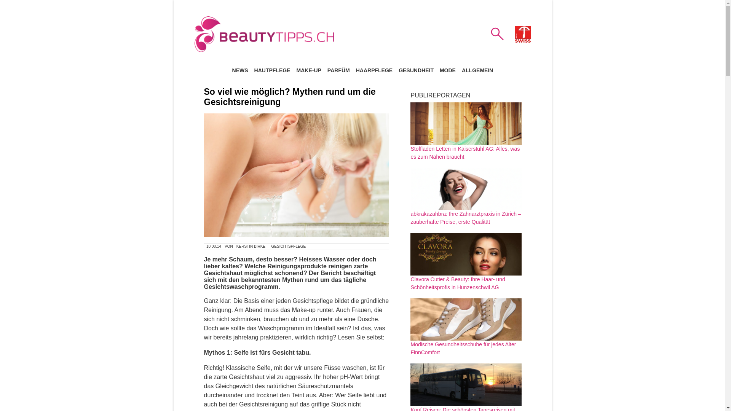  What do you see at coordinates (251, 247) in the screenshot?
I see `KERSTIN BIRKE` at bounding box center [251, 247].